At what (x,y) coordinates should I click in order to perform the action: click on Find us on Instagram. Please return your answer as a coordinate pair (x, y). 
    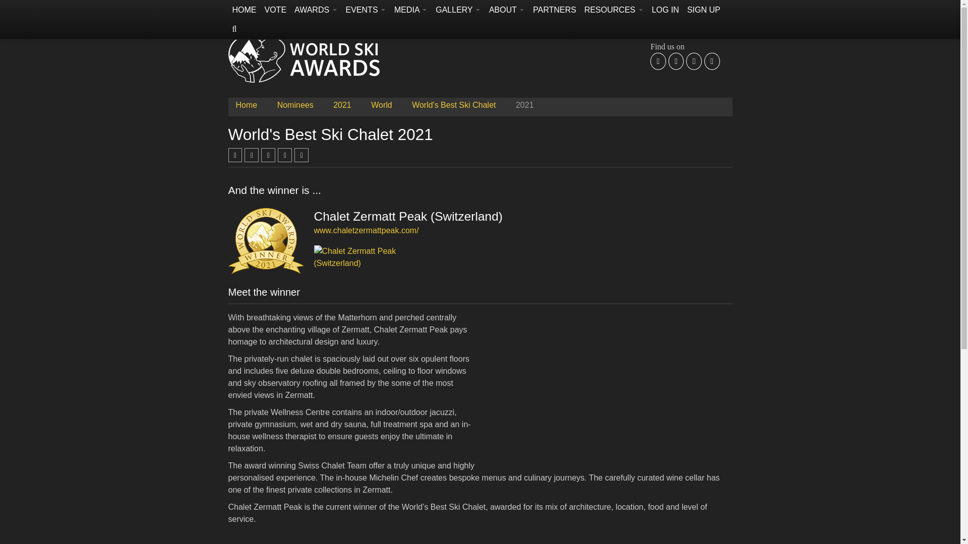
    Looking at the image, I should click on (694, 61).